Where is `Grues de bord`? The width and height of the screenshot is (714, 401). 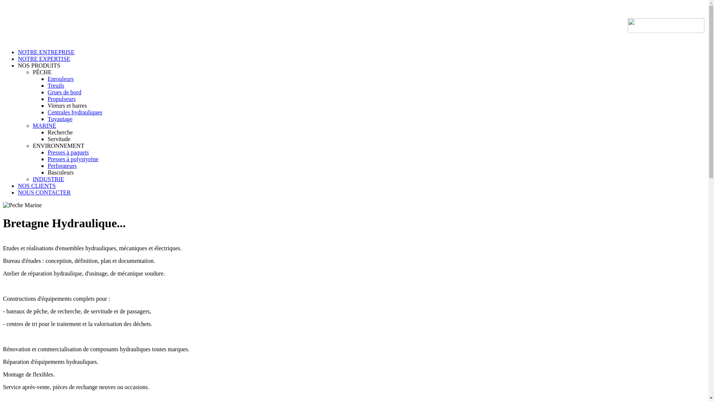 Grues de bord is located at coordinates (65, 92).